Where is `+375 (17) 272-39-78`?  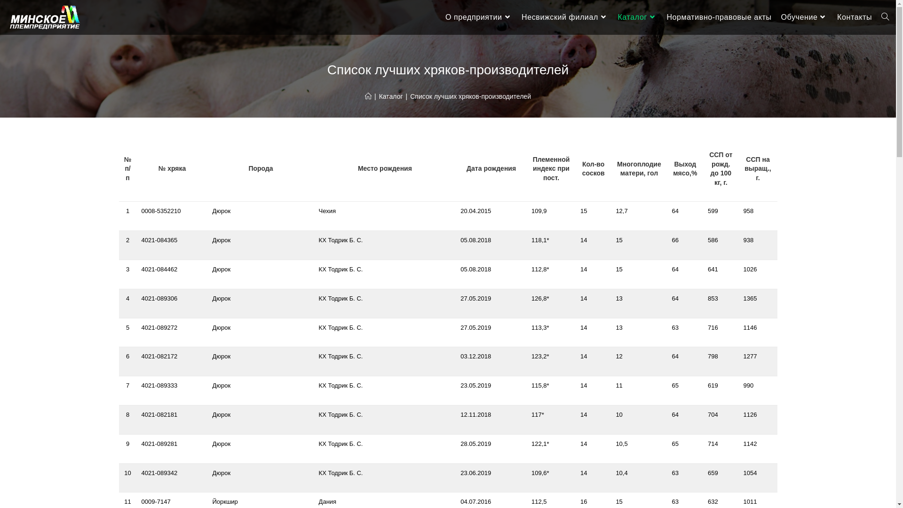
+375 (17) 272-39-78 is located at coordinates (543, 428).